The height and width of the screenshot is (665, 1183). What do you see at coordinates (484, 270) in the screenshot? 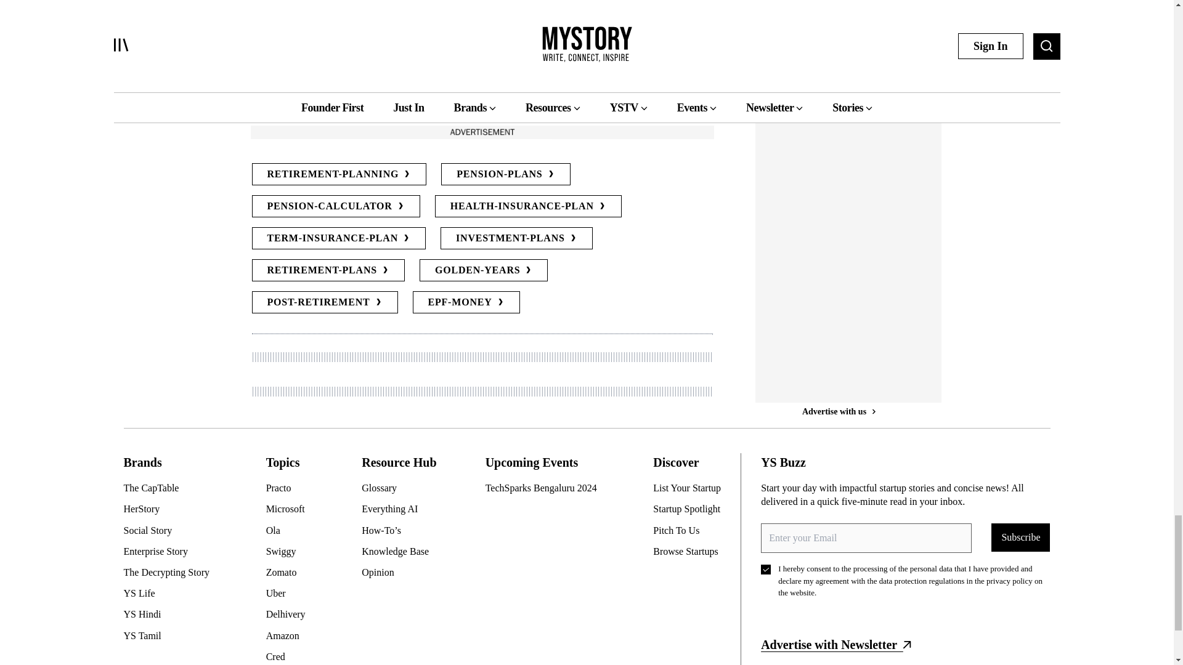
I see `GOLDEN-YEARS` at bounding box center [484, 270].